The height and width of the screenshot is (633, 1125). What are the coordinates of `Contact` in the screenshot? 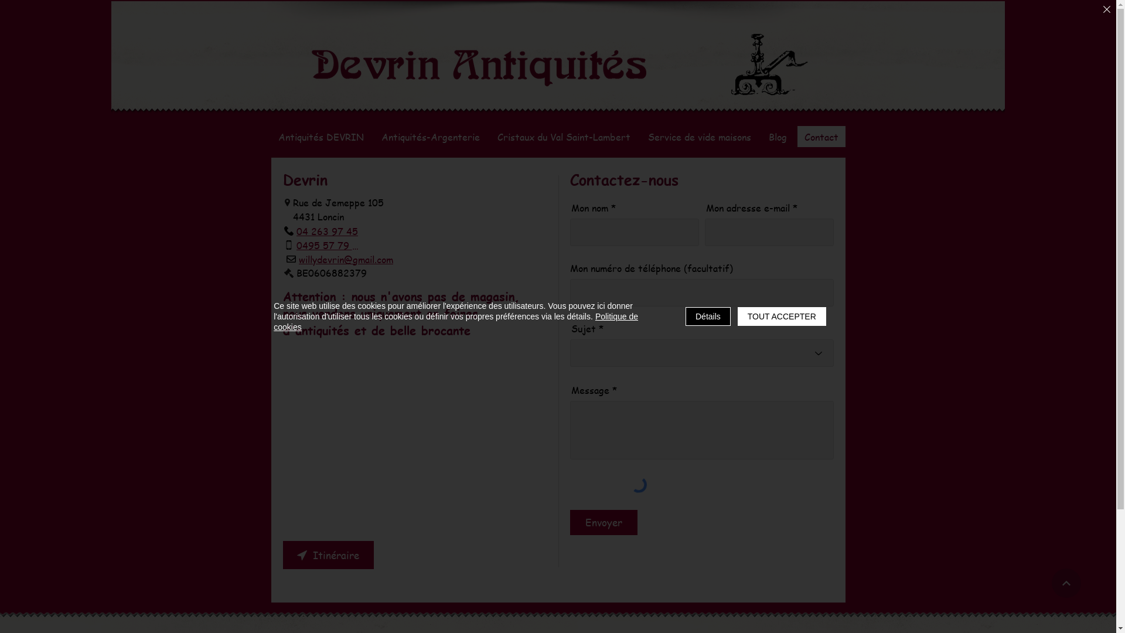 It's located at (821, 137).